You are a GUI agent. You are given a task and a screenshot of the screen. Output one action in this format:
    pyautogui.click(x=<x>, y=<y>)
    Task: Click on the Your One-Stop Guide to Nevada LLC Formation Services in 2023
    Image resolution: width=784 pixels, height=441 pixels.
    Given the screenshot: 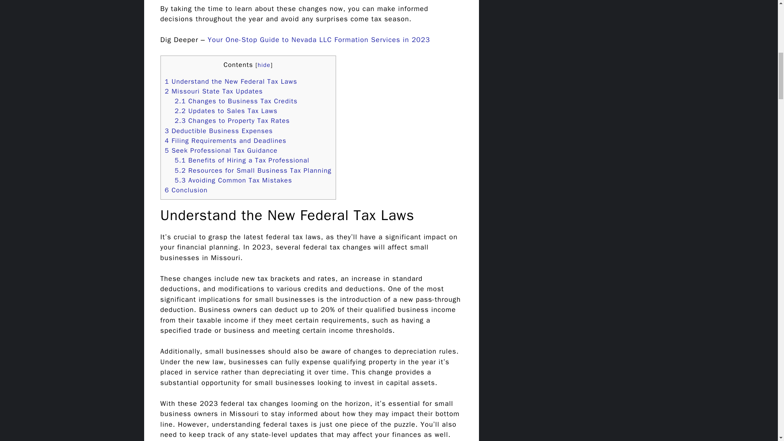 What is the action you would take?
    pyautogui.click(x=319, y=40)
    